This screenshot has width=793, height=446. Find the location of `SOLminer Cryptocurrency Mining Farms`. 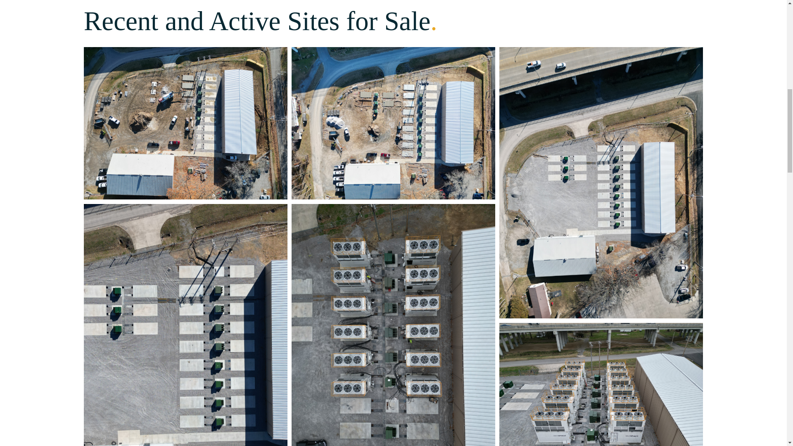

SOLminer Cryptocurrency Mining Farms is located at coordinates (393, 123).